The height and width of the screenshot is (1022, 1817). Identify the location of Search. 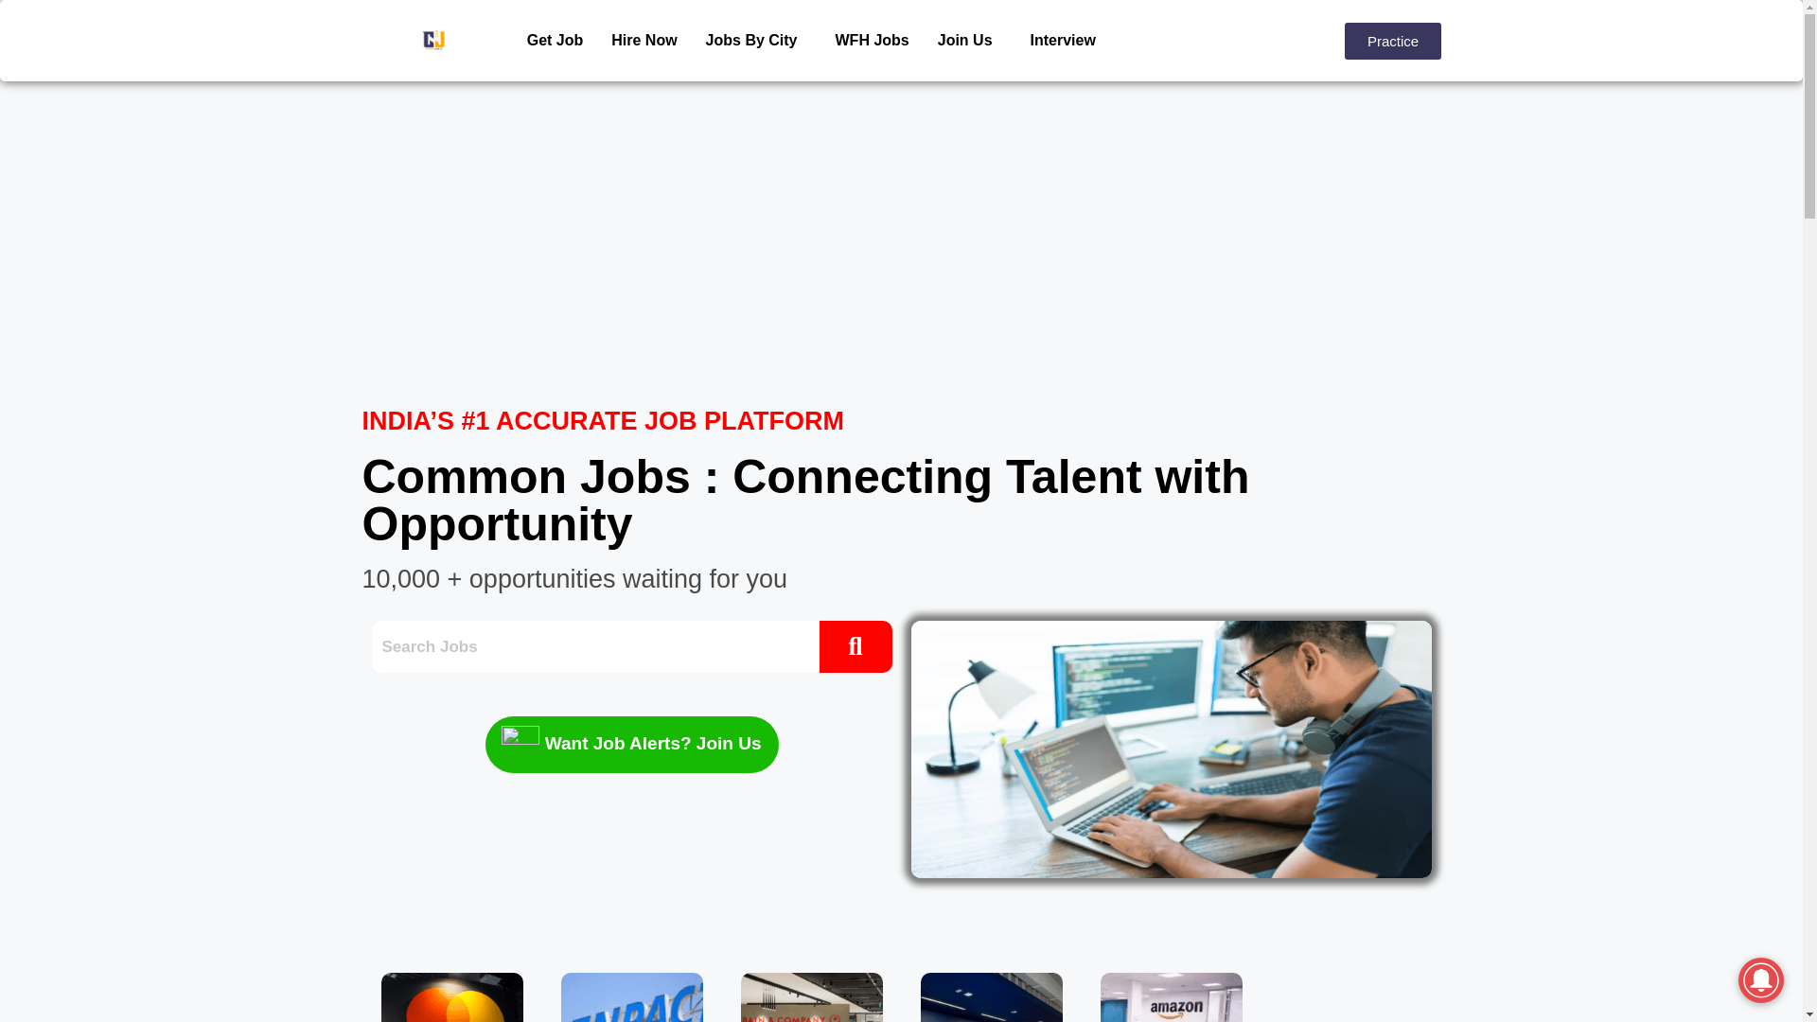
(594, 645).